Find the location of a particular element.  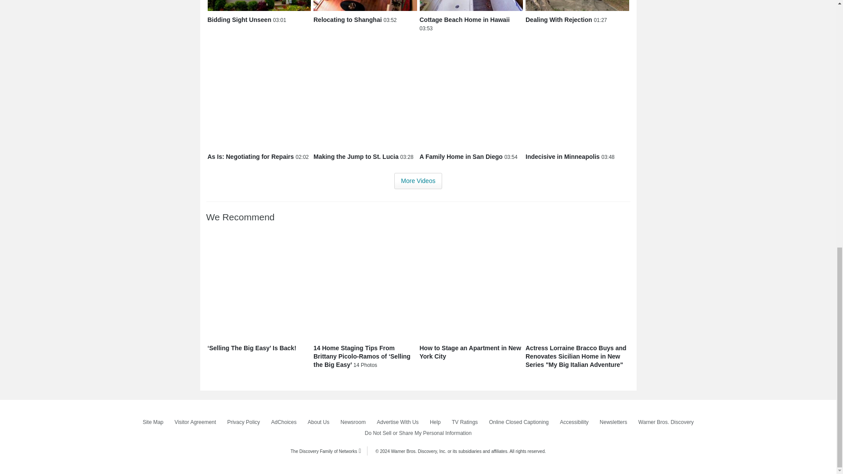

How to Stage an Apartment in New York City is located at coordinates (472, 288).